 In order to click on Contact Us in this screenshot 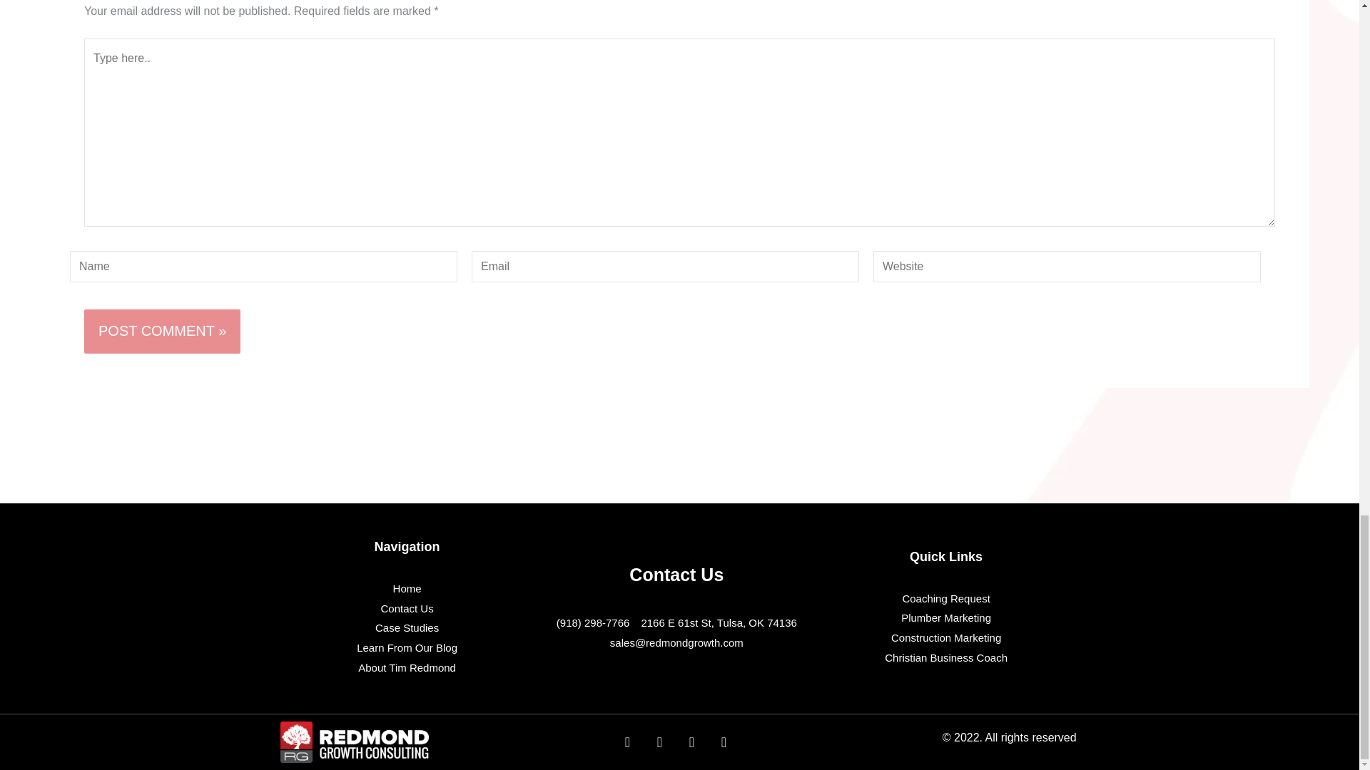, I will do `click(407, 609)`.